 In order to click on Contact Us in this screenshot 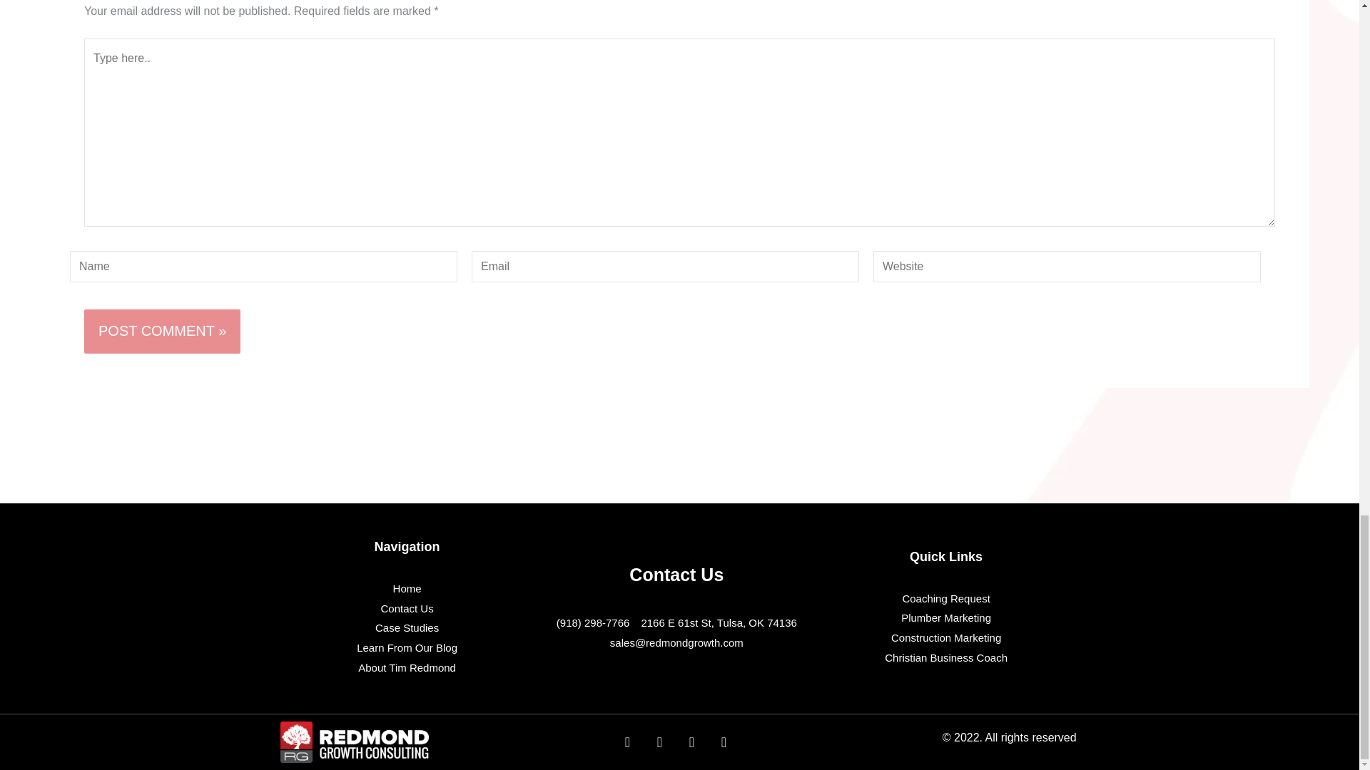, I will do `click(407, 609)`.